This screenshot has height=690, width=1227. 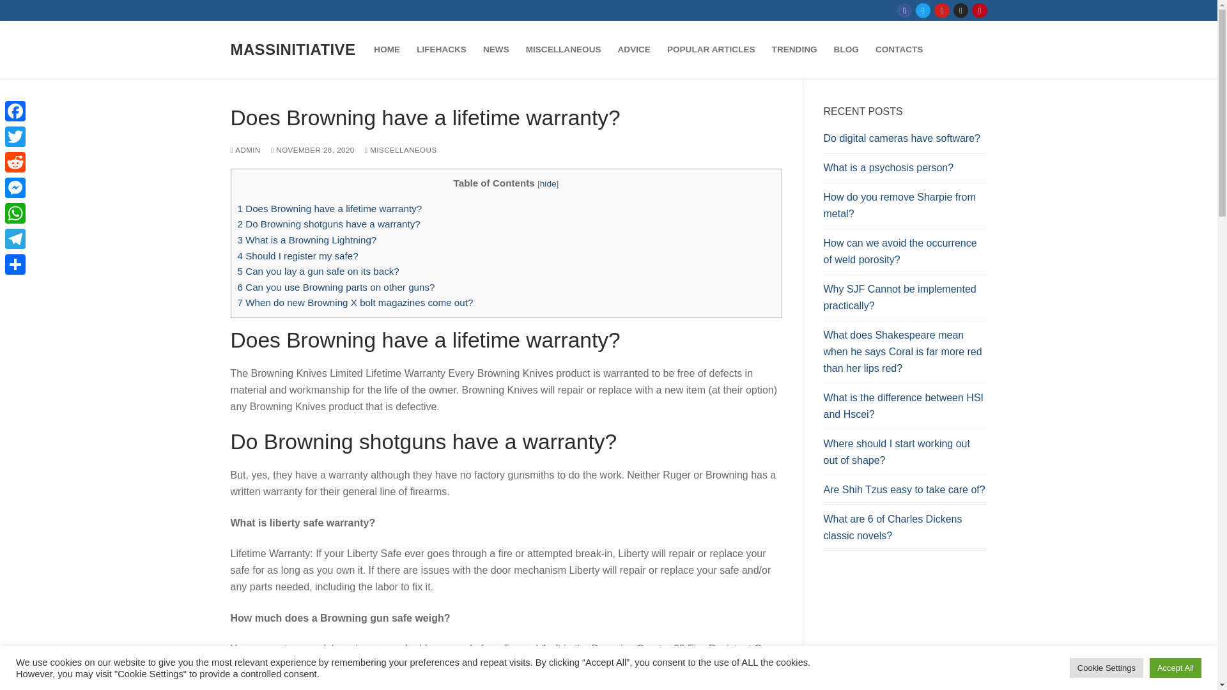 What do you see at coordinates (298, 256) in the screenshot?
I see `4 Should I register my safe?` at bounding box center [298, 256].